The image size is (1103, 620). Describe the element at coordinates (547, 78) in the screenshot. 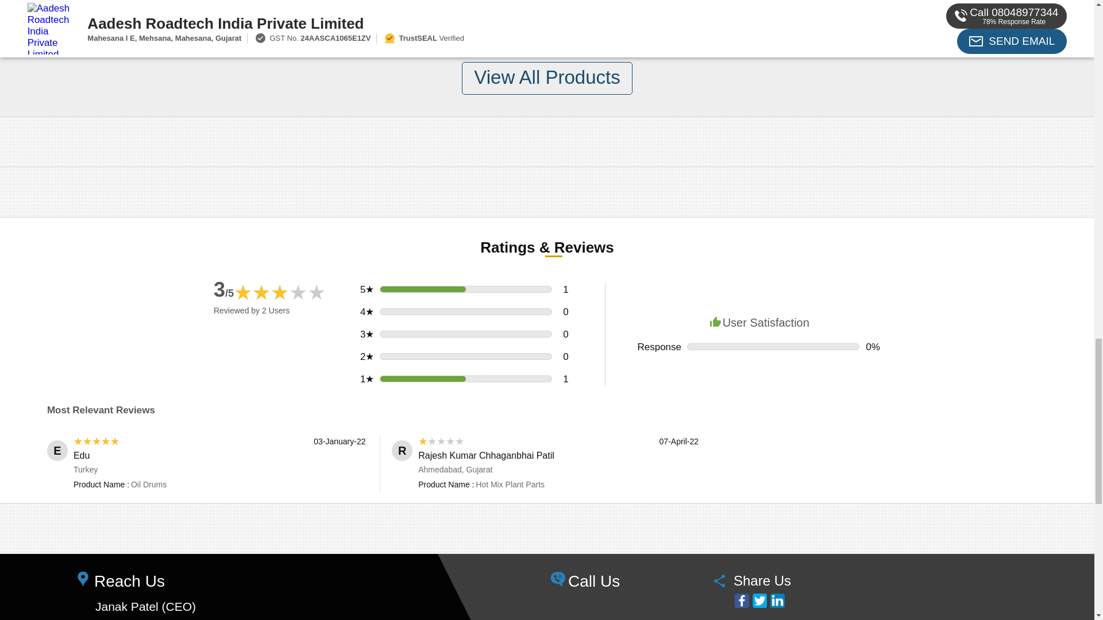

I see `View All Products` at that location.